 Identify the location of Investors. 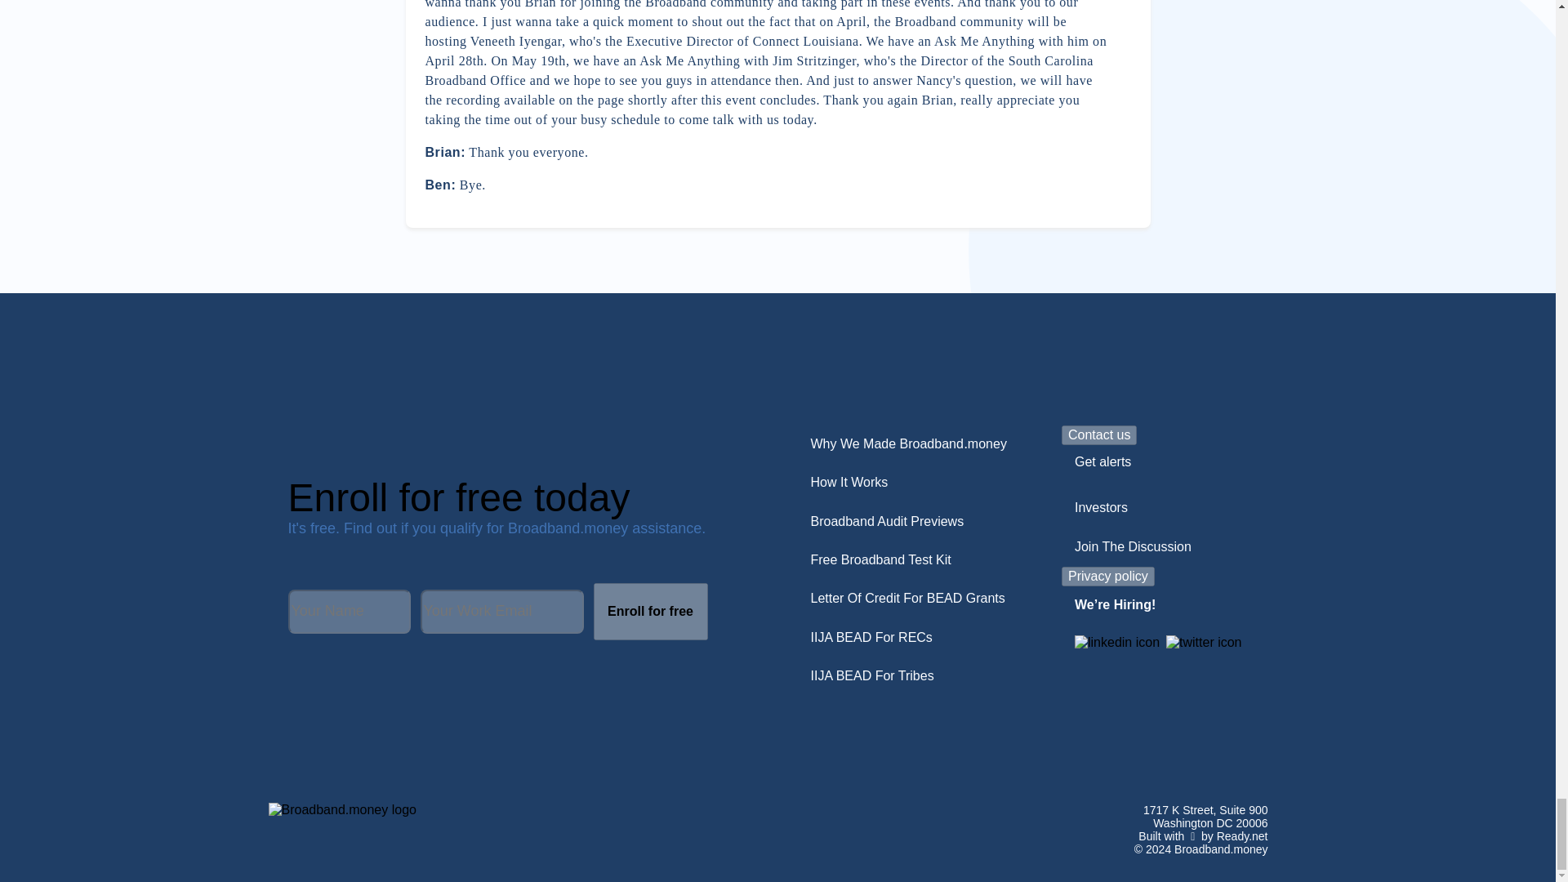
(1101, 508).